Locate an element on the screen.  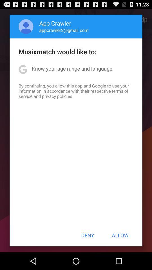
tap icon next to app crawler app is located at coordinates (26, 26).